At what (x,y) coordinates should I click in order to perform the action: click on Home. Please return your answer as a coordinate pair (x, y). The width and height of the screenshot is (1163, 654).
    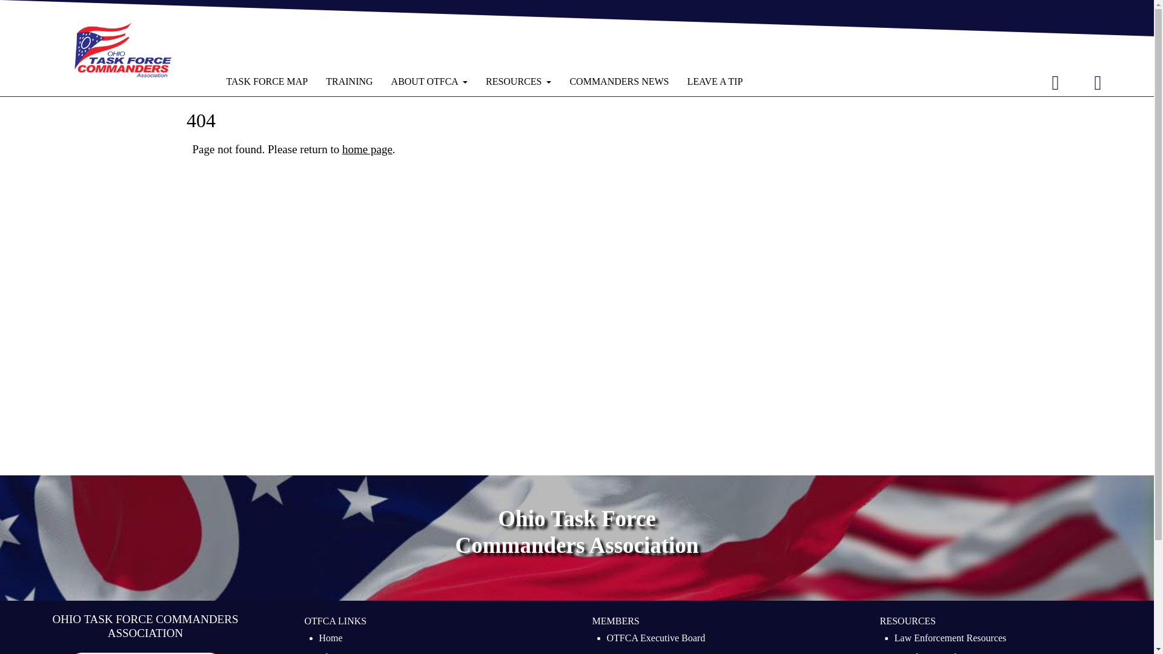
    Looking at the image, I should click on (330, 639).